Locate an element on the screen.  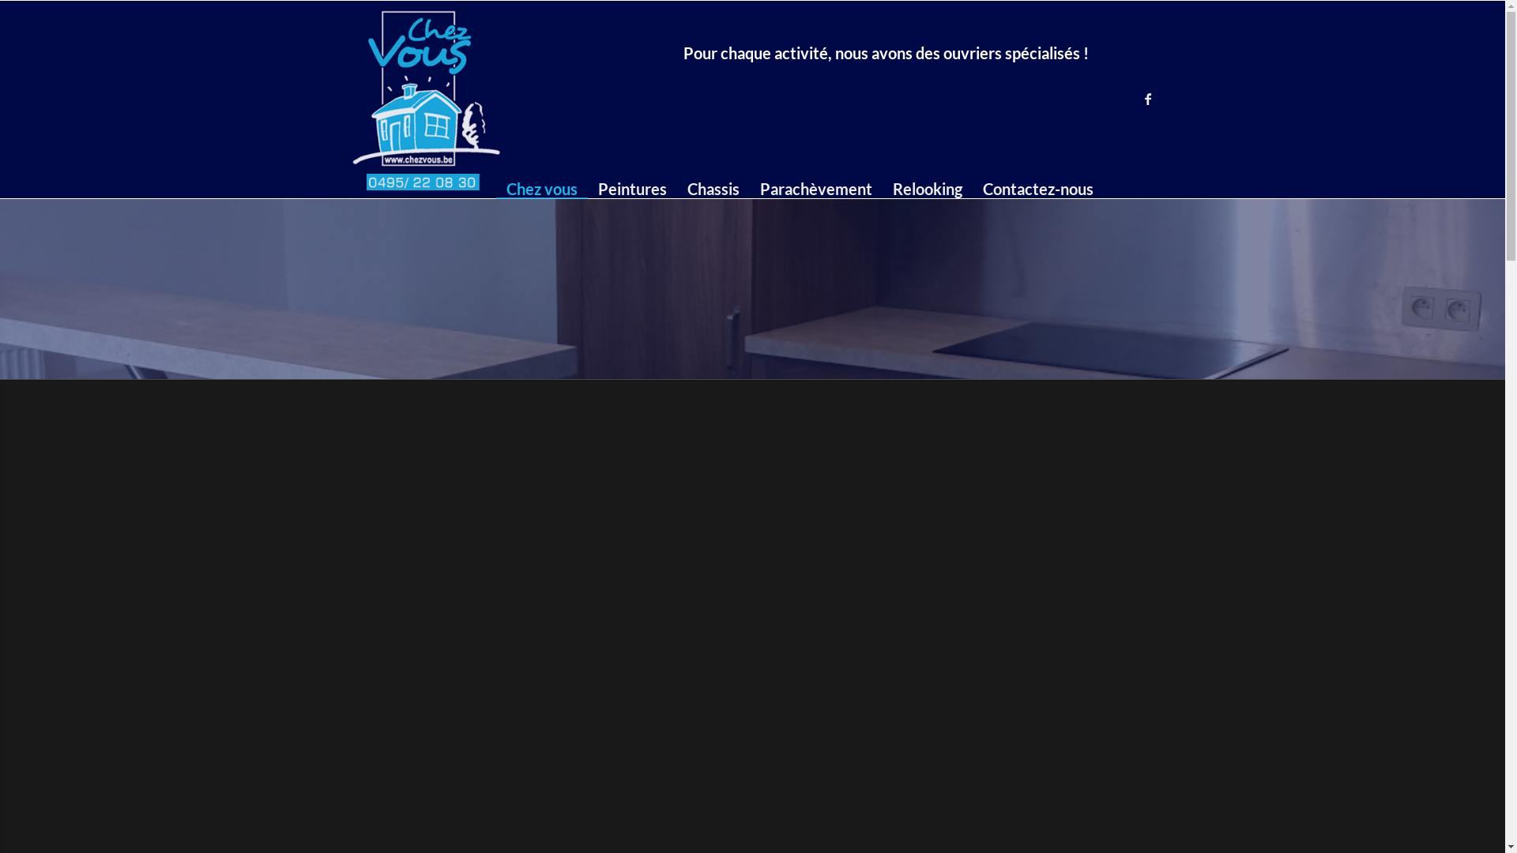
Peintures is located at coordinates (632, 100).